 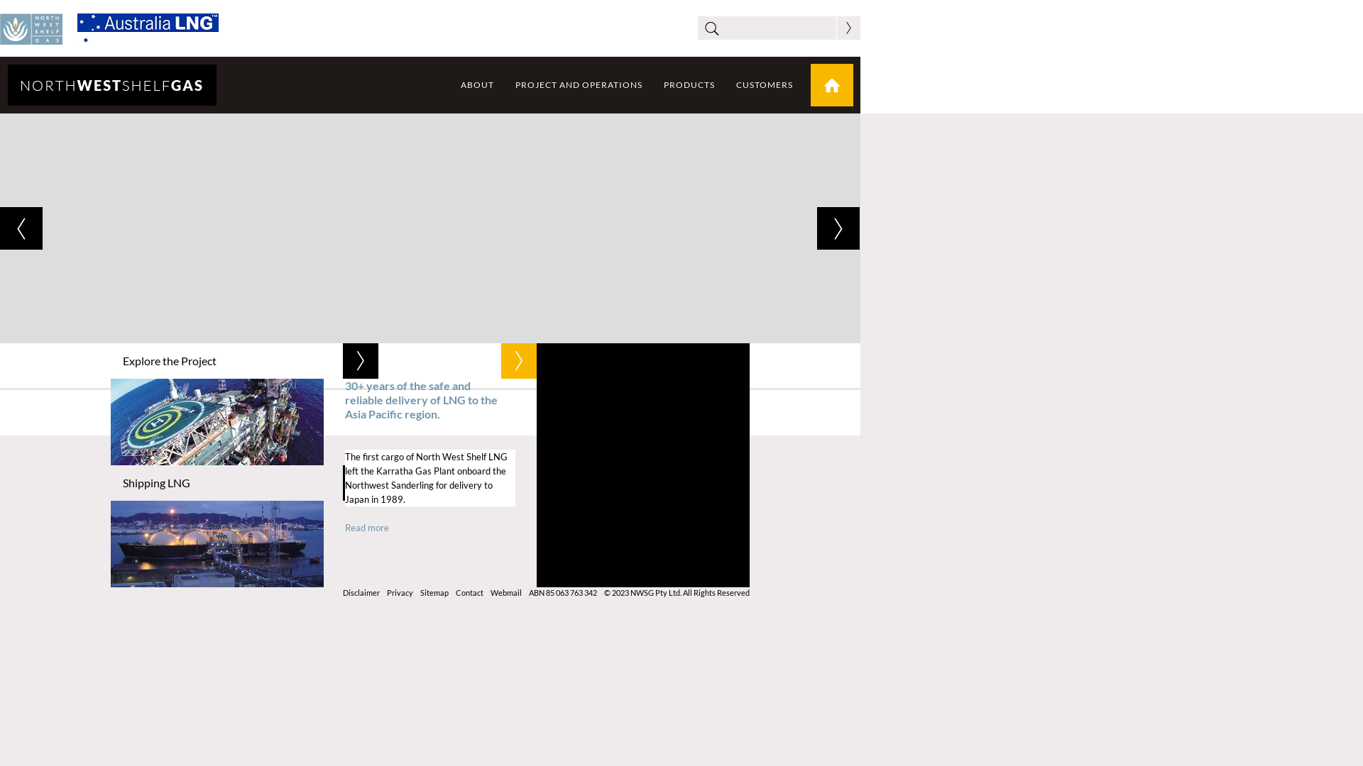 What do you see at coordinates (579, 85) in the screenshot?
I see `PROJECT AND OPERATIONS` at bounding box center [579, 85].